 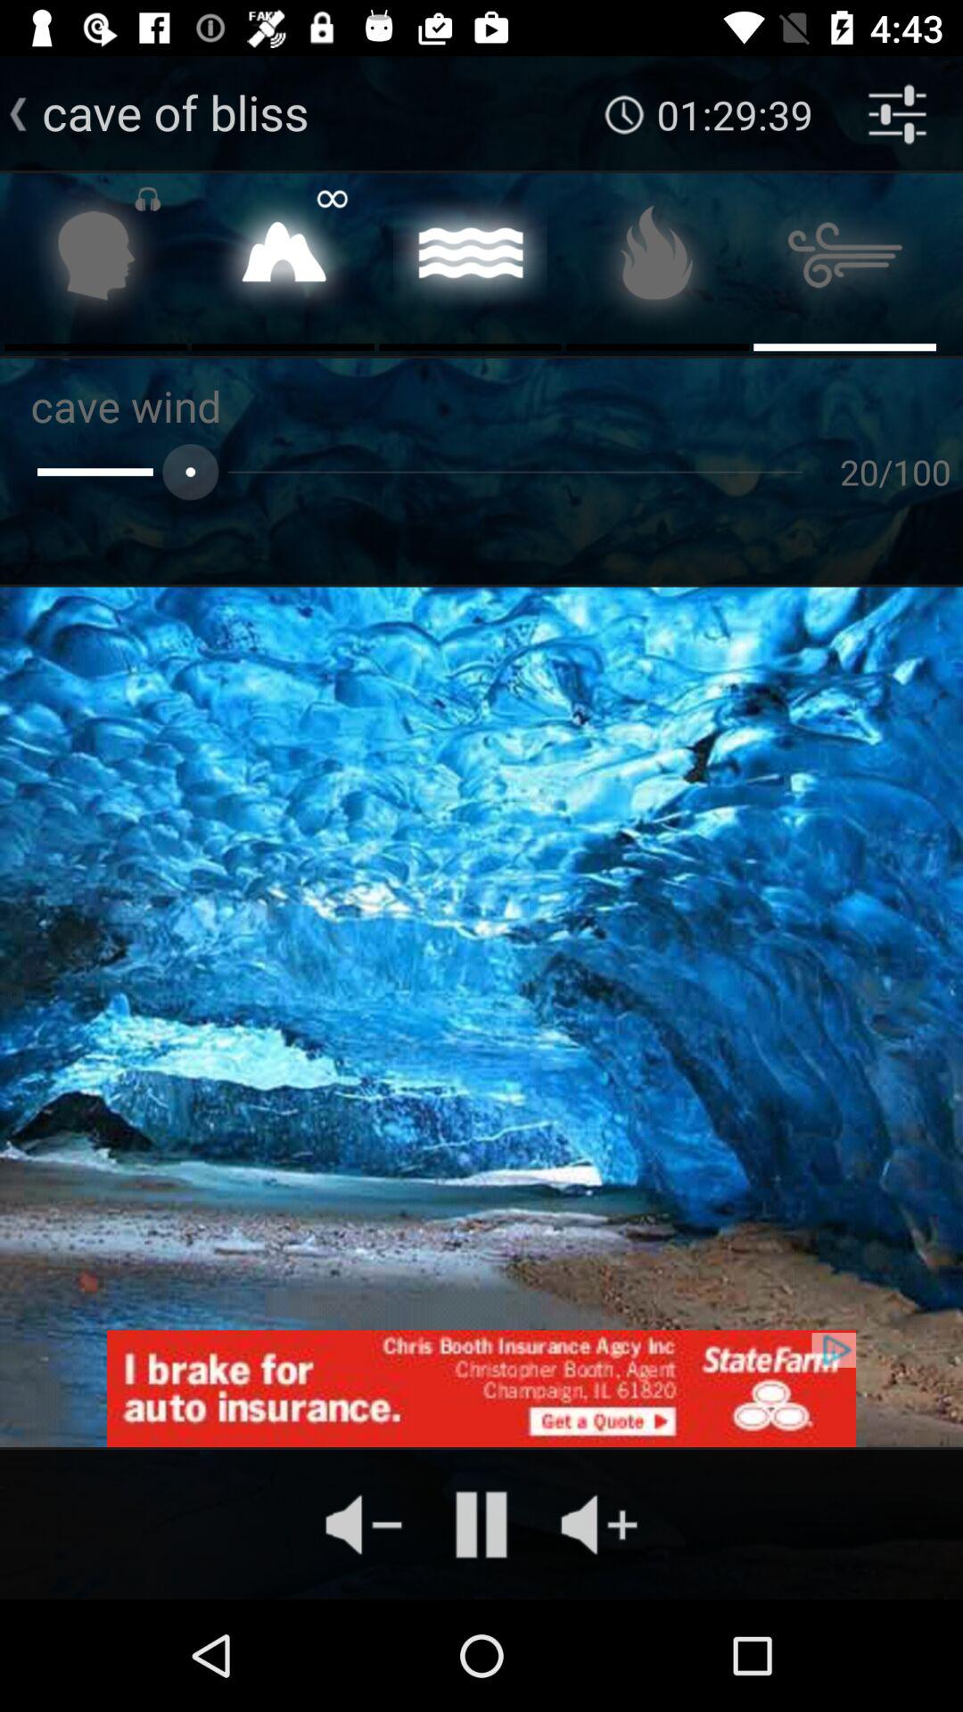 What do you see at coordinates (481, 1388) in the screenshot?
I see `advertisement page` at bounding box center [481, 1388].